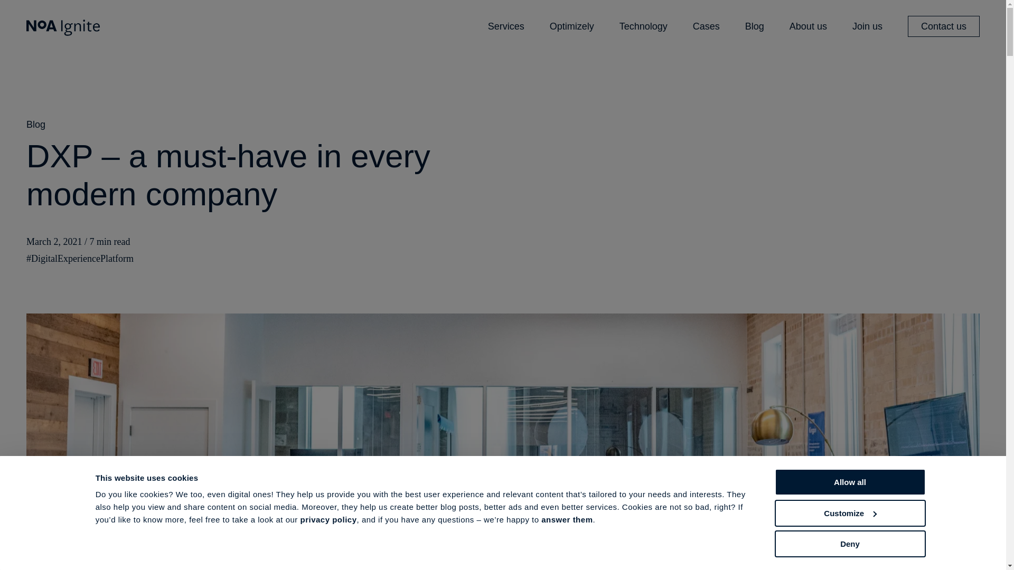  What do you see at coordinates (328, 519) in the screenshot?
I see `privacy policy` at bounding box center [328, 519].